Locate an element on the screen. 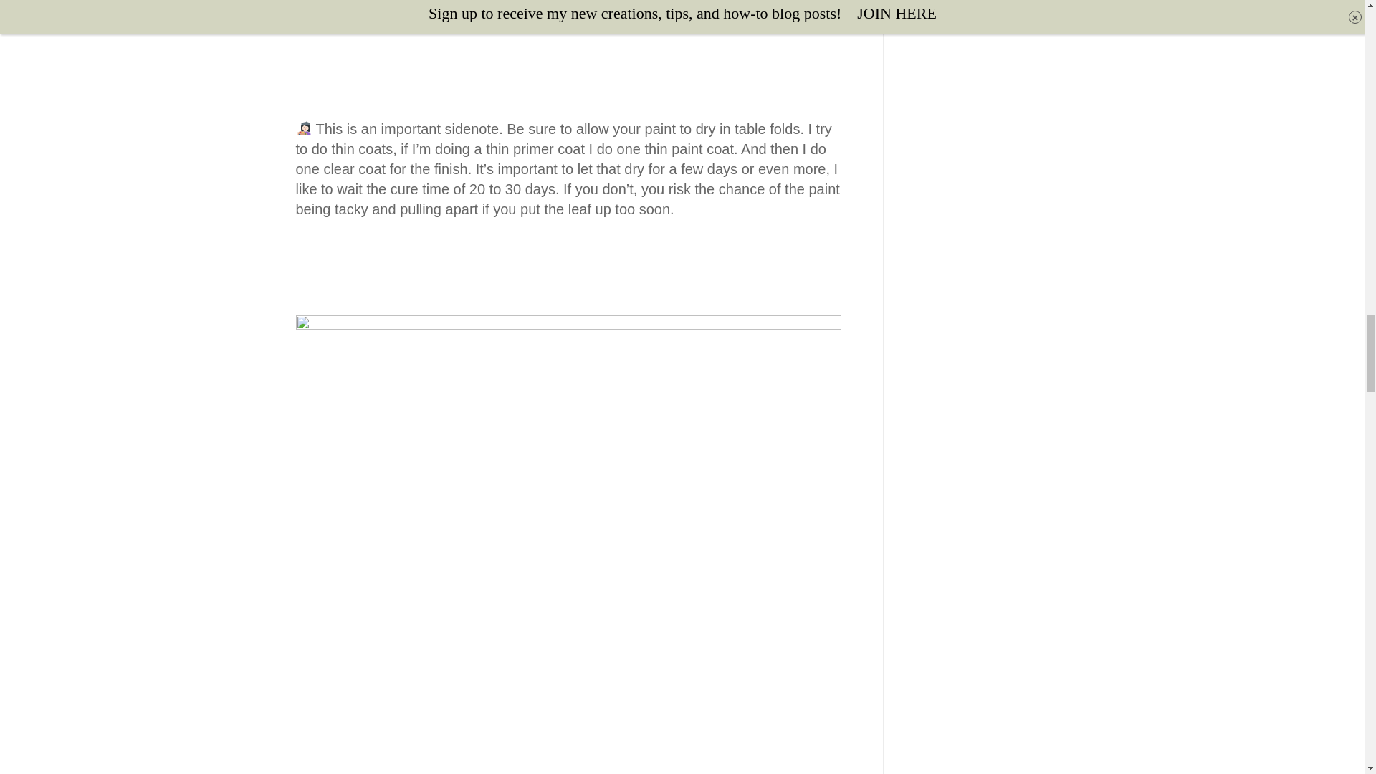 The width and height of the screenshot is (1376, 774). BDB4F048-840A-4968-8D7C-361F7D658796 is located at coordinates (376, 11).